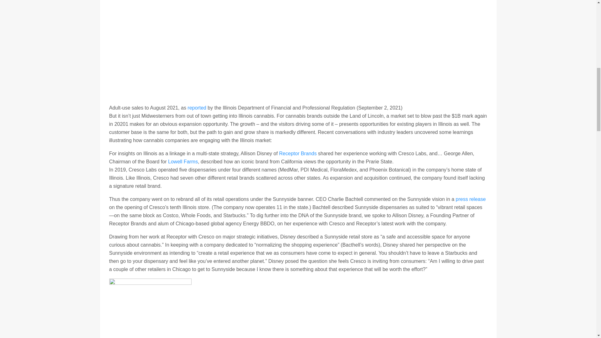 The width and height of the screenshot is (601, 338). What do you see at coordinates (197, 108) in the screenshot?
I see `reported` at bounding box center [197, 108].